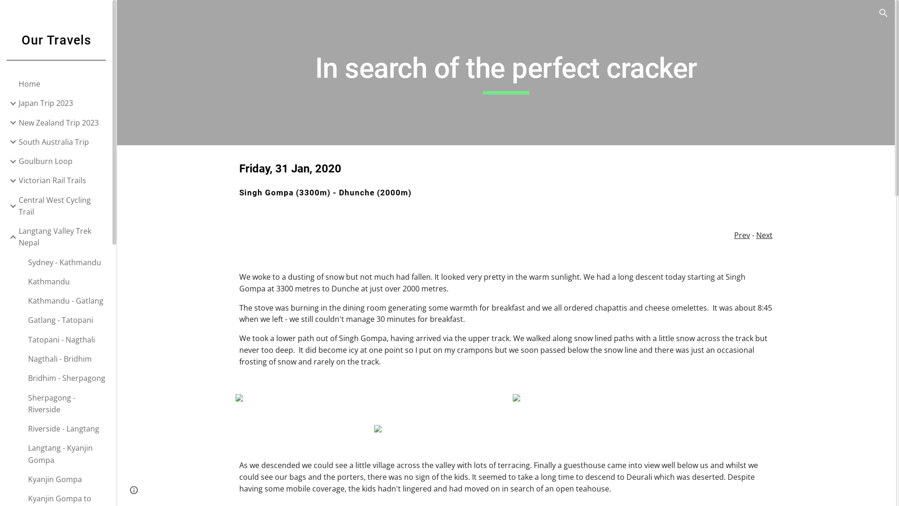 This screenshot has height=506, width=899. What do you see at coordinates (62, 103) in the screenshot?
I see `Japan Trip 2023` at bounding box center [62, 103].